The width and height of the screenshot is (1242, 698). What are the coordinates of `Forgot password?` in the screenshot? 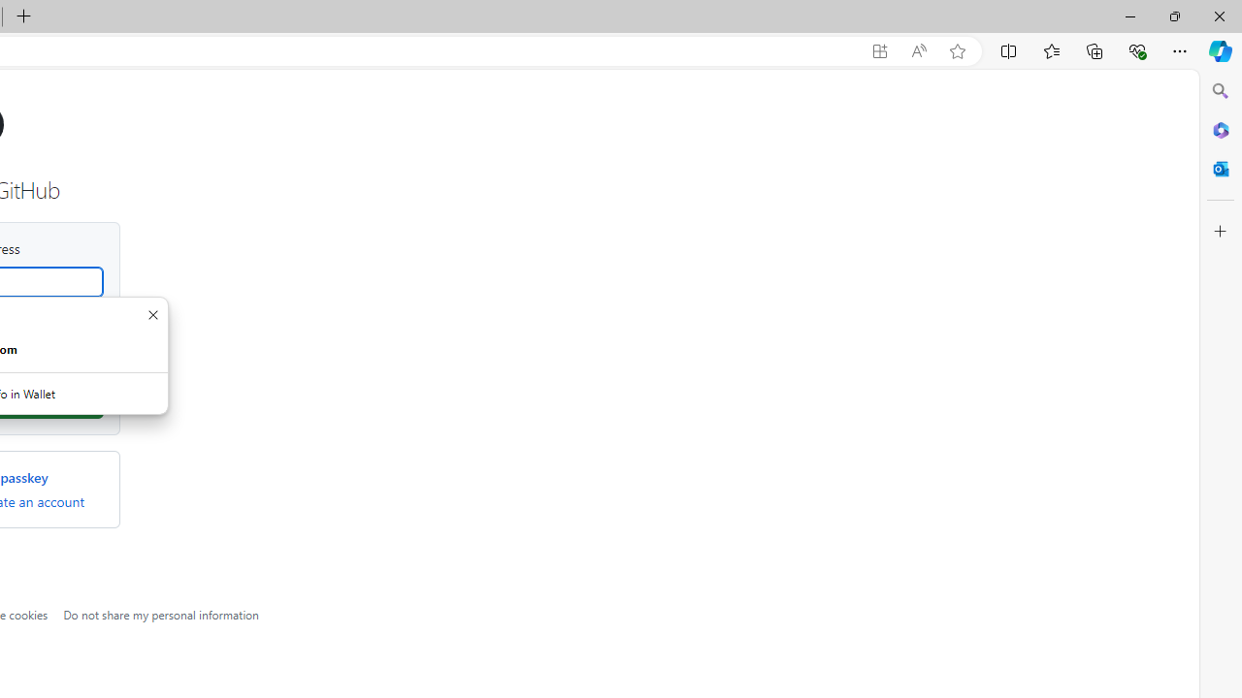 It's located at (57, 322).